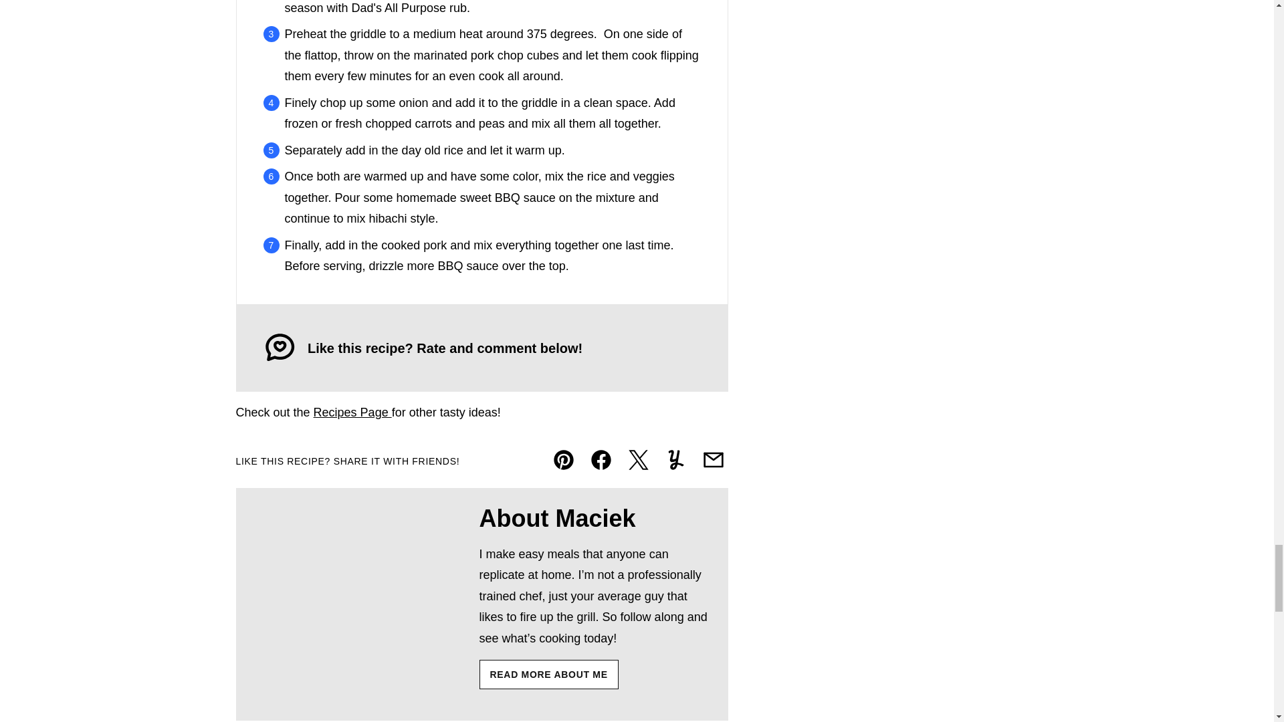 This screenshot has height=722, width=1284. I want to click on Share via Email, so click(713, 460).